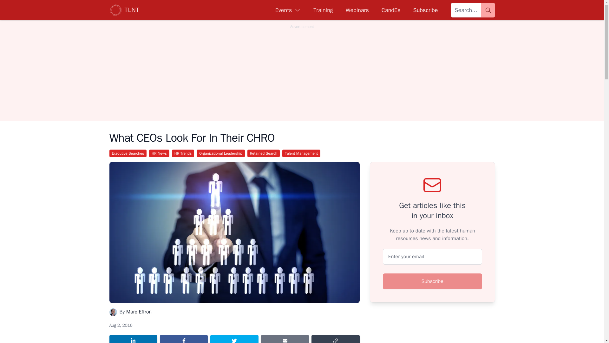 This screenshot has width=609, height=343. Describe the element at coordinates (433, 281) in the screenshot. I see `Subscribe` at that location.